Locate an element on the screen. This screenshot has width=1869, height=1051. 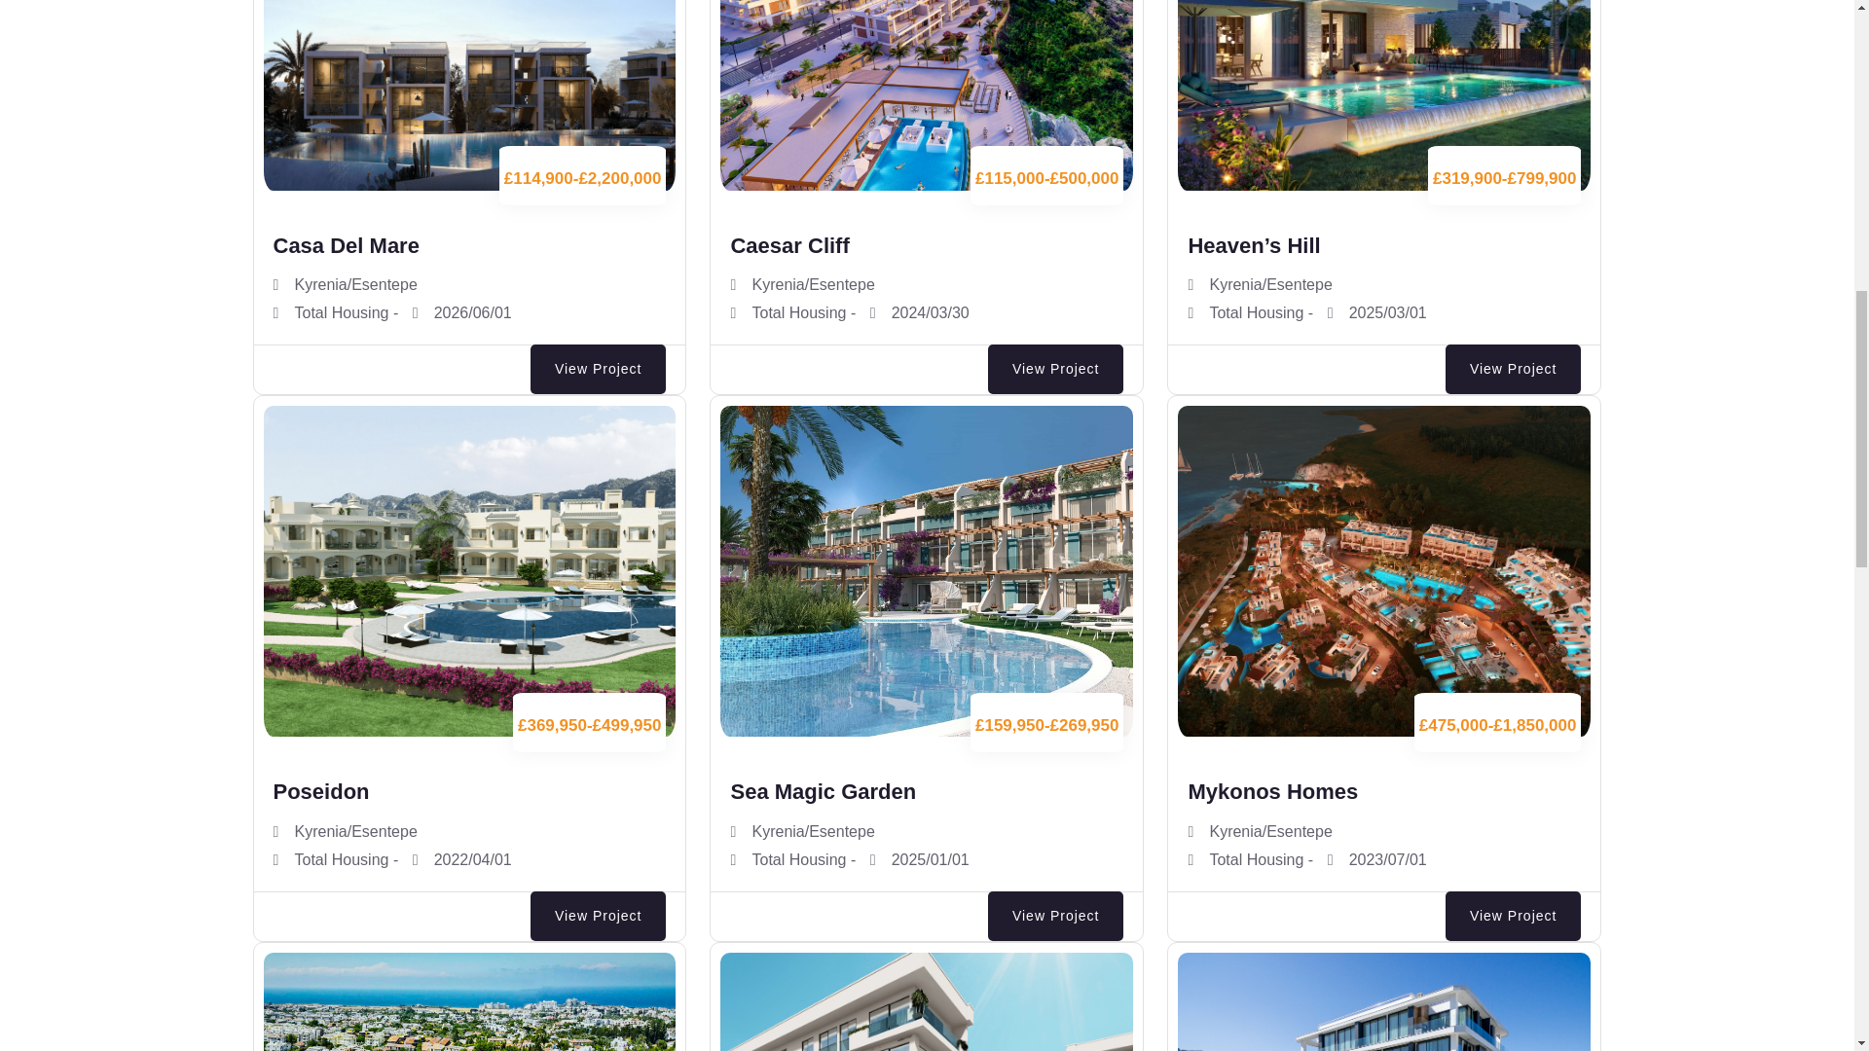
View Project is located at coordinates (1513, 370).